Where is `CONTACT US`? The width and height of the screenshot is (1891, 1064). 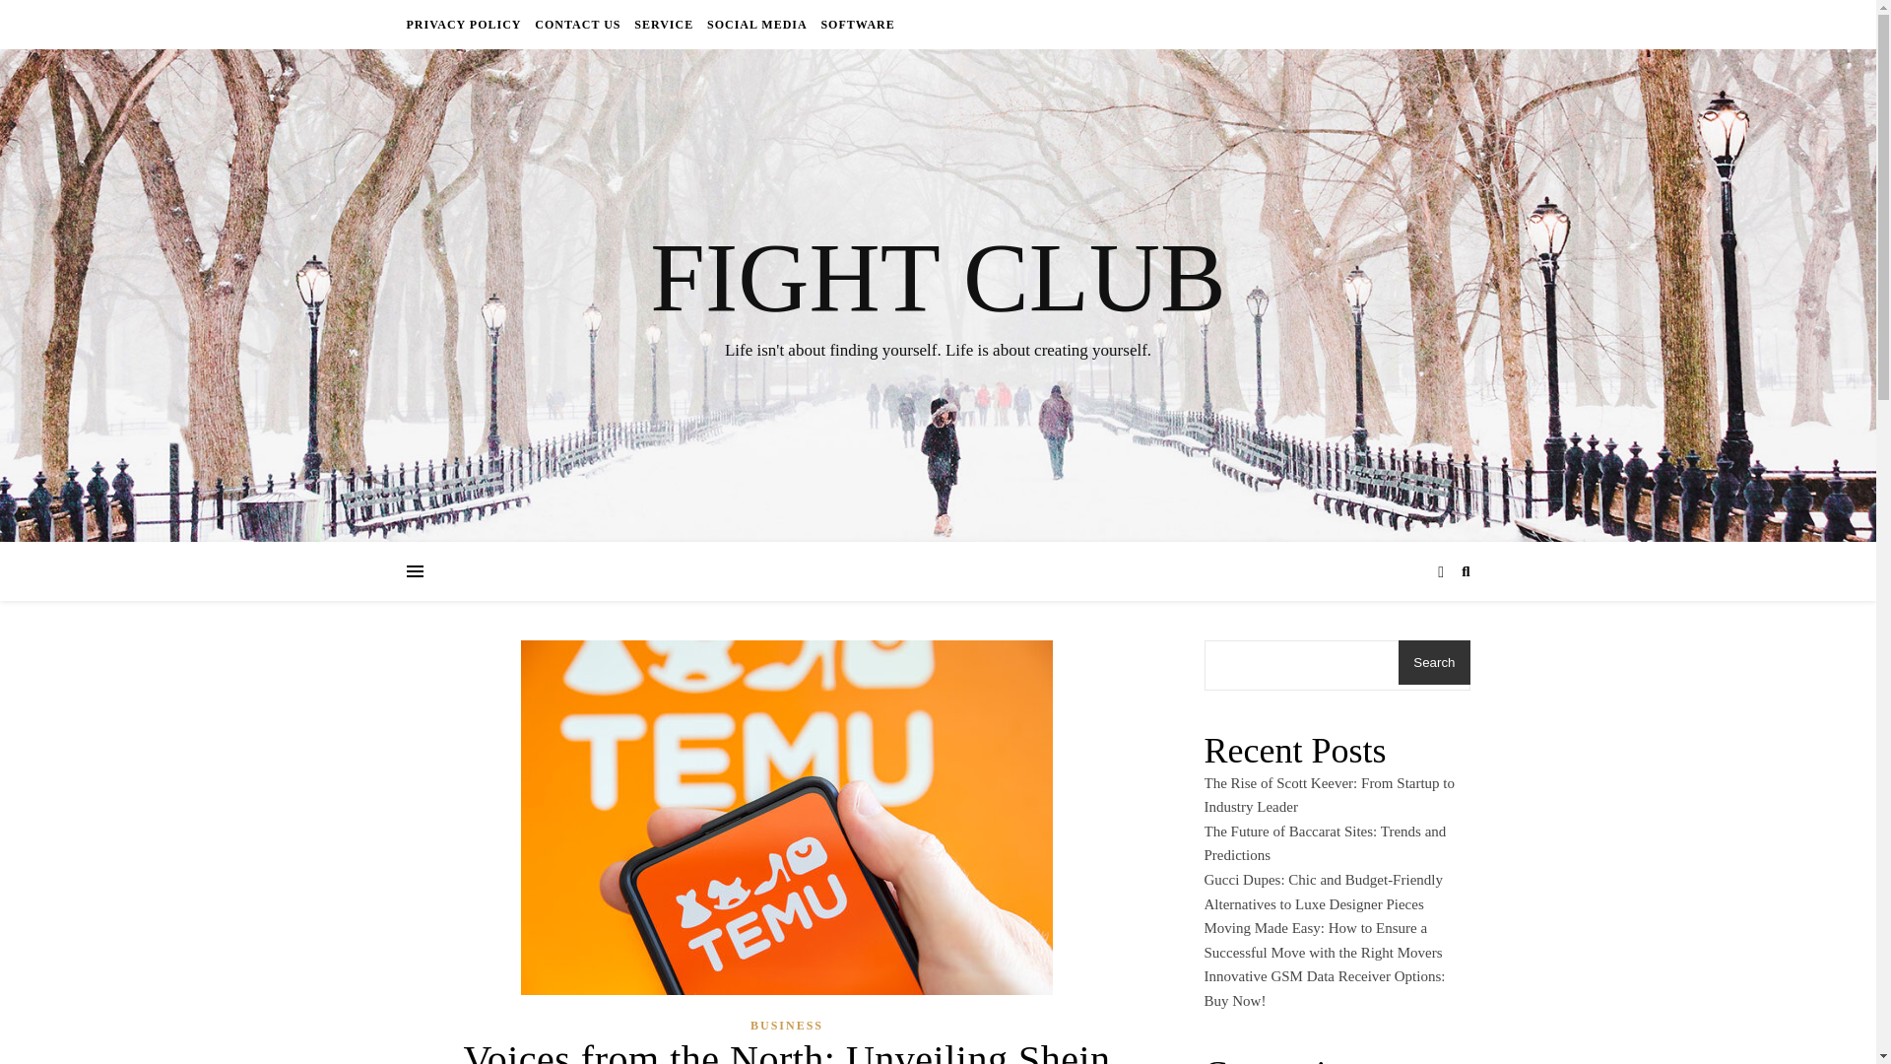 CONTACT US is located at coordinates (577, 24).